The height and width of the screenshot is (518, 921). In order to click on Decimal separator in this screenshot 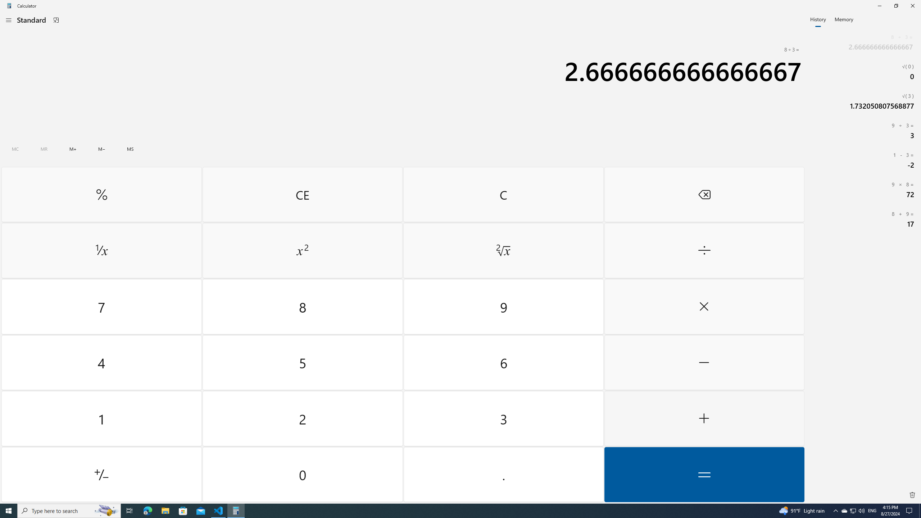, I will do `click(704, 194)`.